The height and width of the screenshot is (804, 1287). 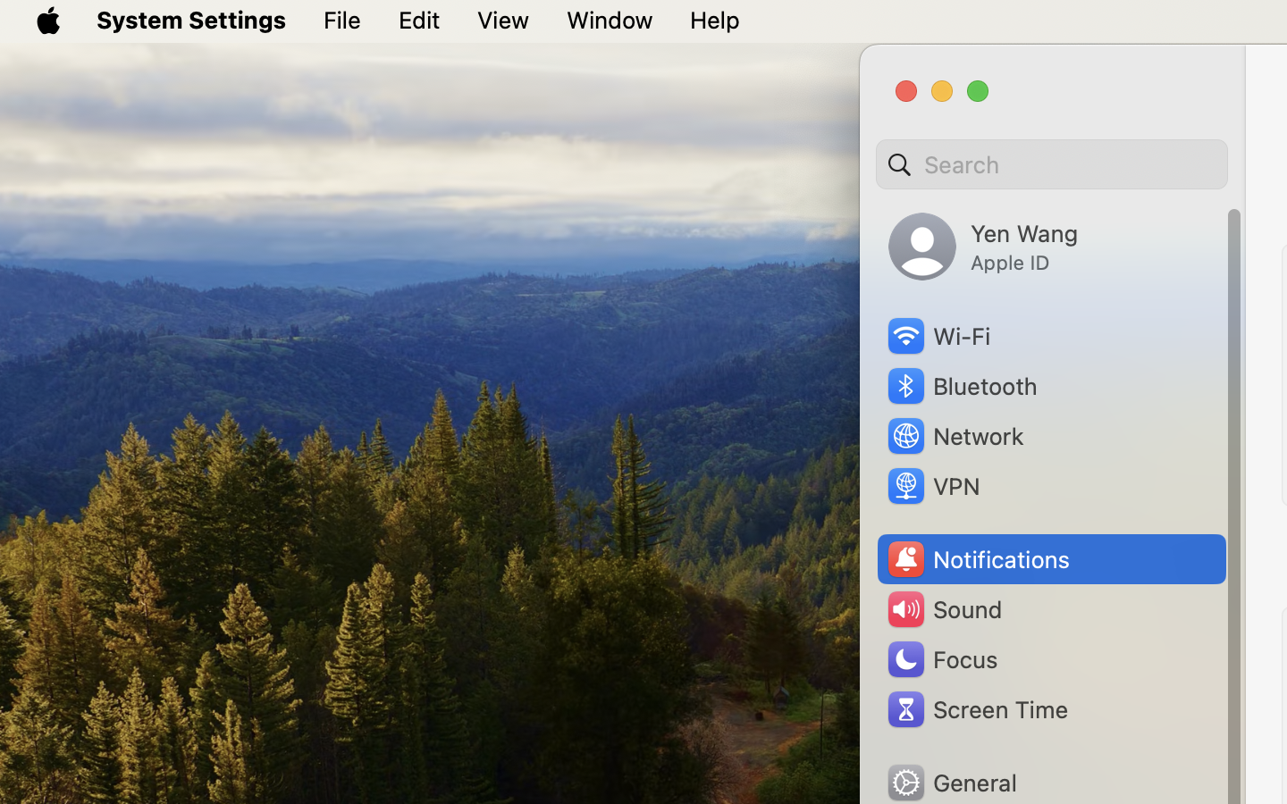 What do you see at coordinates (941, 659) in the screenshot?
I see `Focus` at bounding box center [941, 659].